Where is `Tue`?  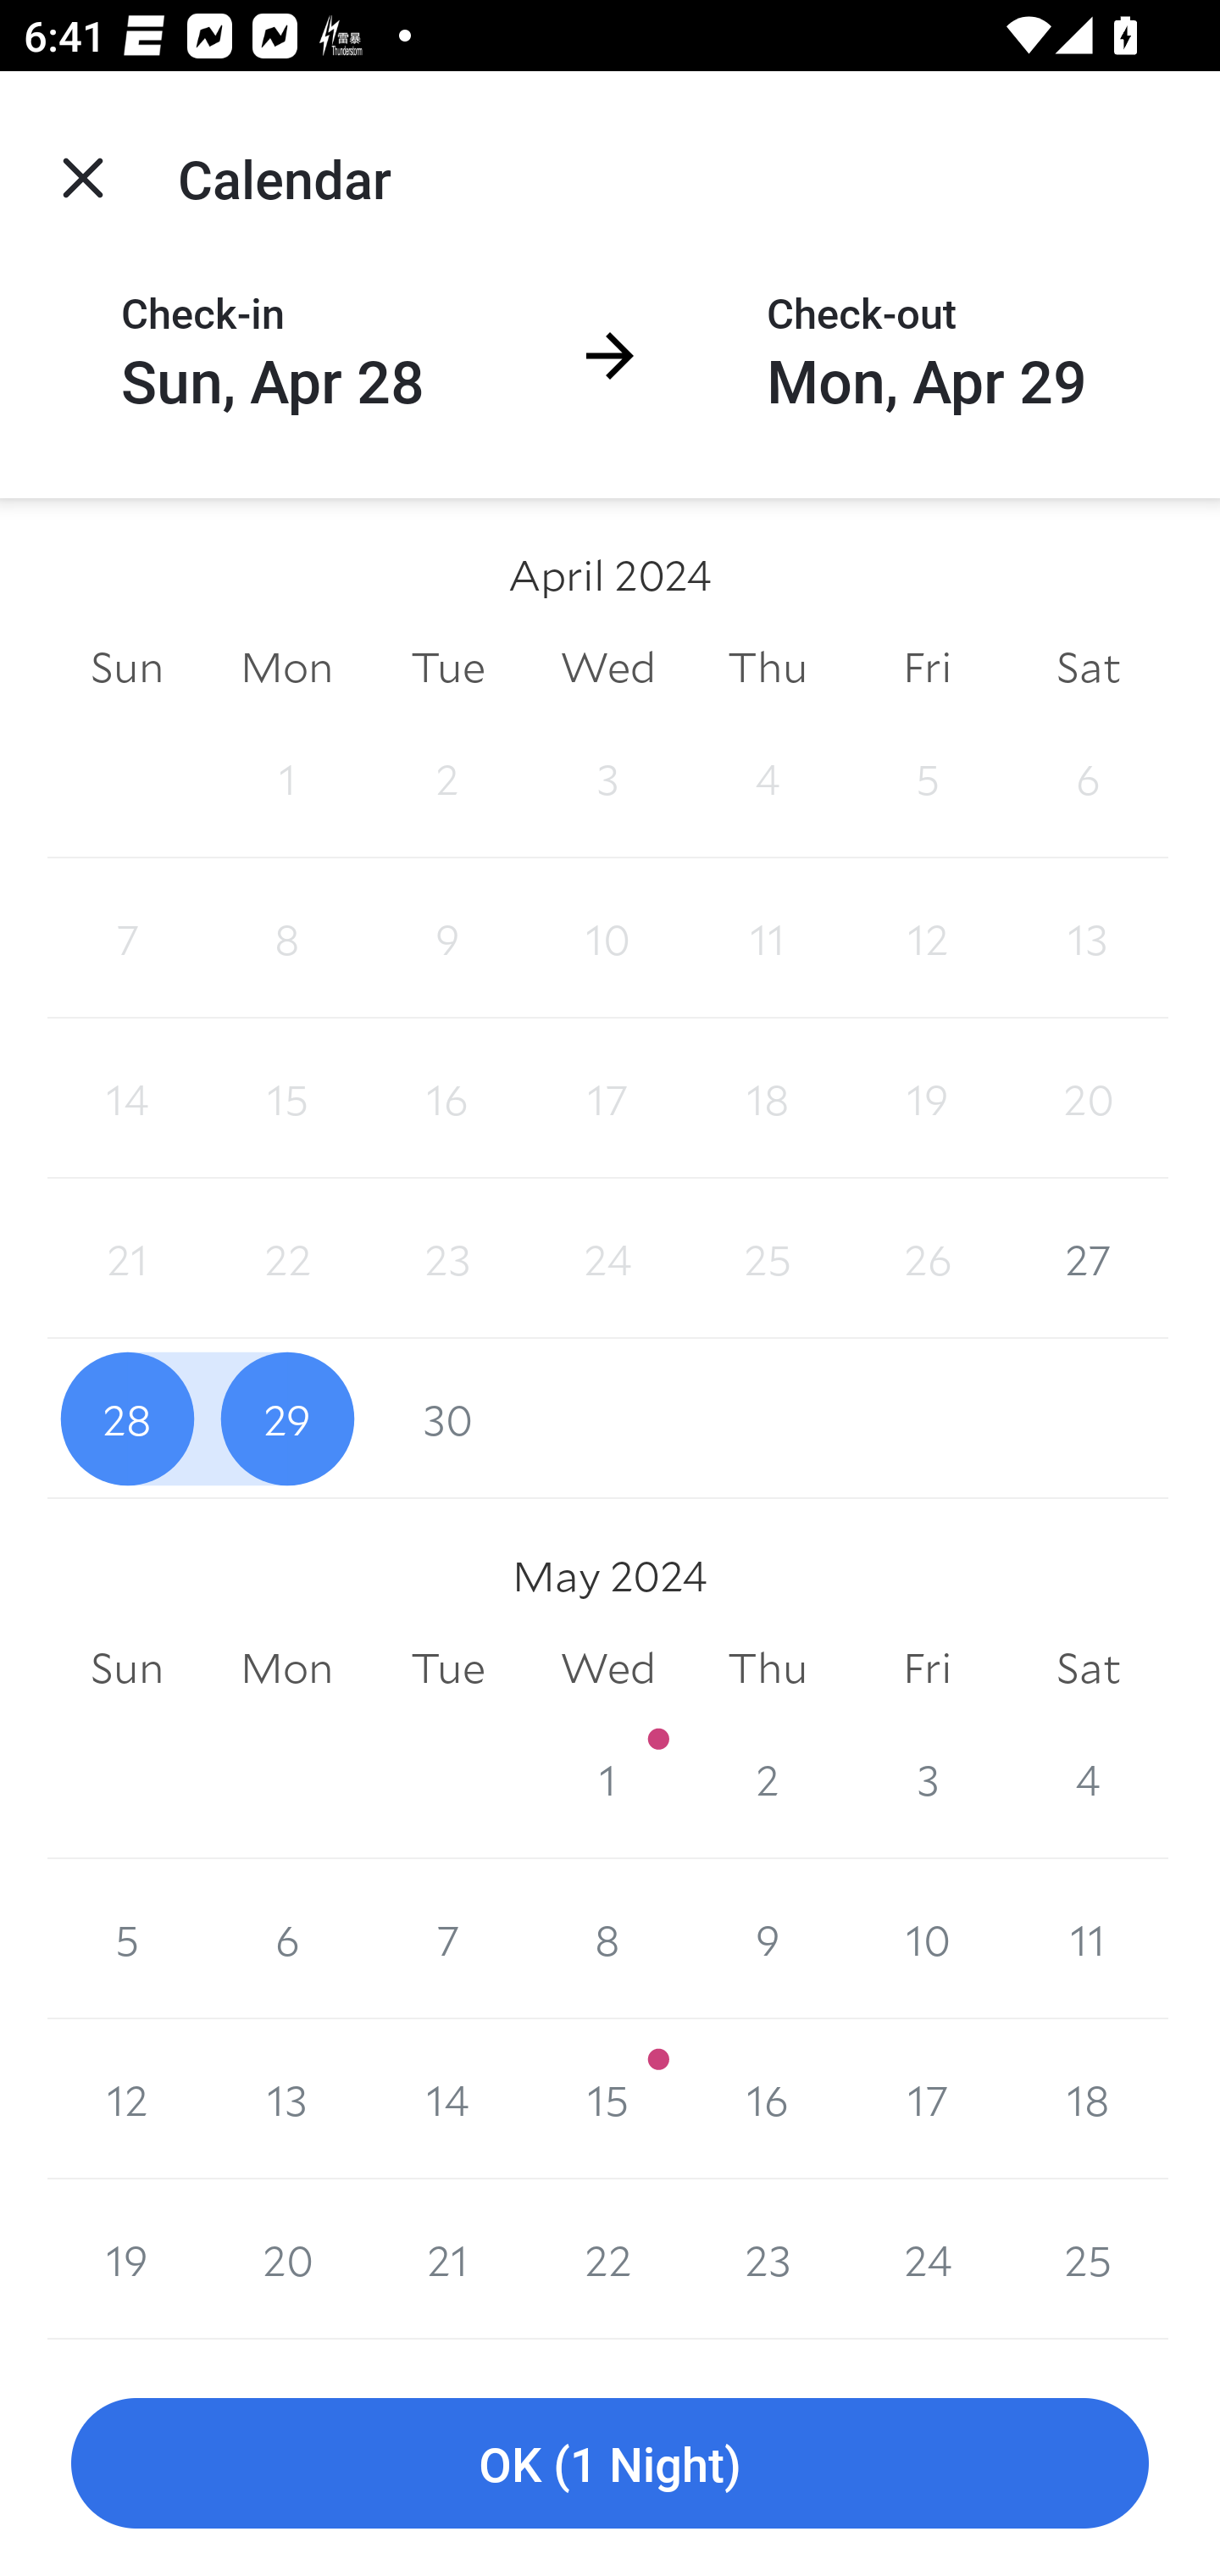
Tue is located at coordinates (447, 666).